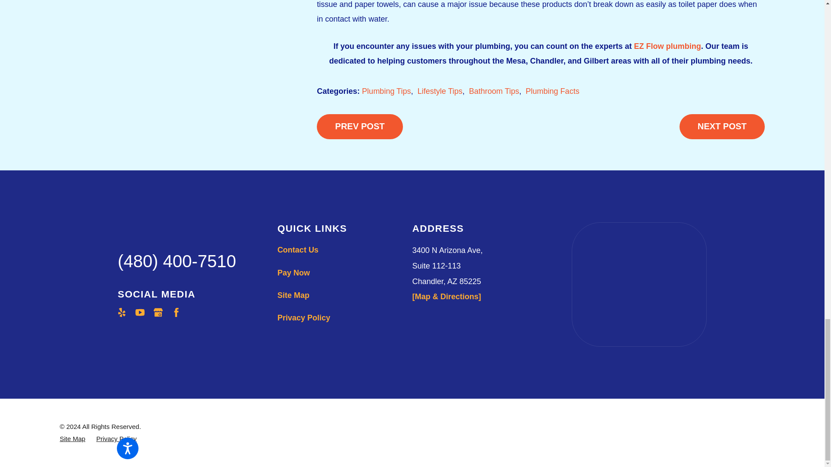  Describe the element at coordinates (158, 312) in the screenshot. I see `Google Business Profile` at that location.